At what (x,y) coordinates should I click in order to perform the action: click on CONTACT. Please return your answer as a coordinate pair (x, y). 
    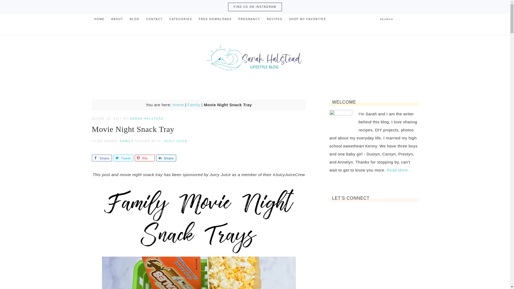
    Looking at the image, I should click on (154, 19).